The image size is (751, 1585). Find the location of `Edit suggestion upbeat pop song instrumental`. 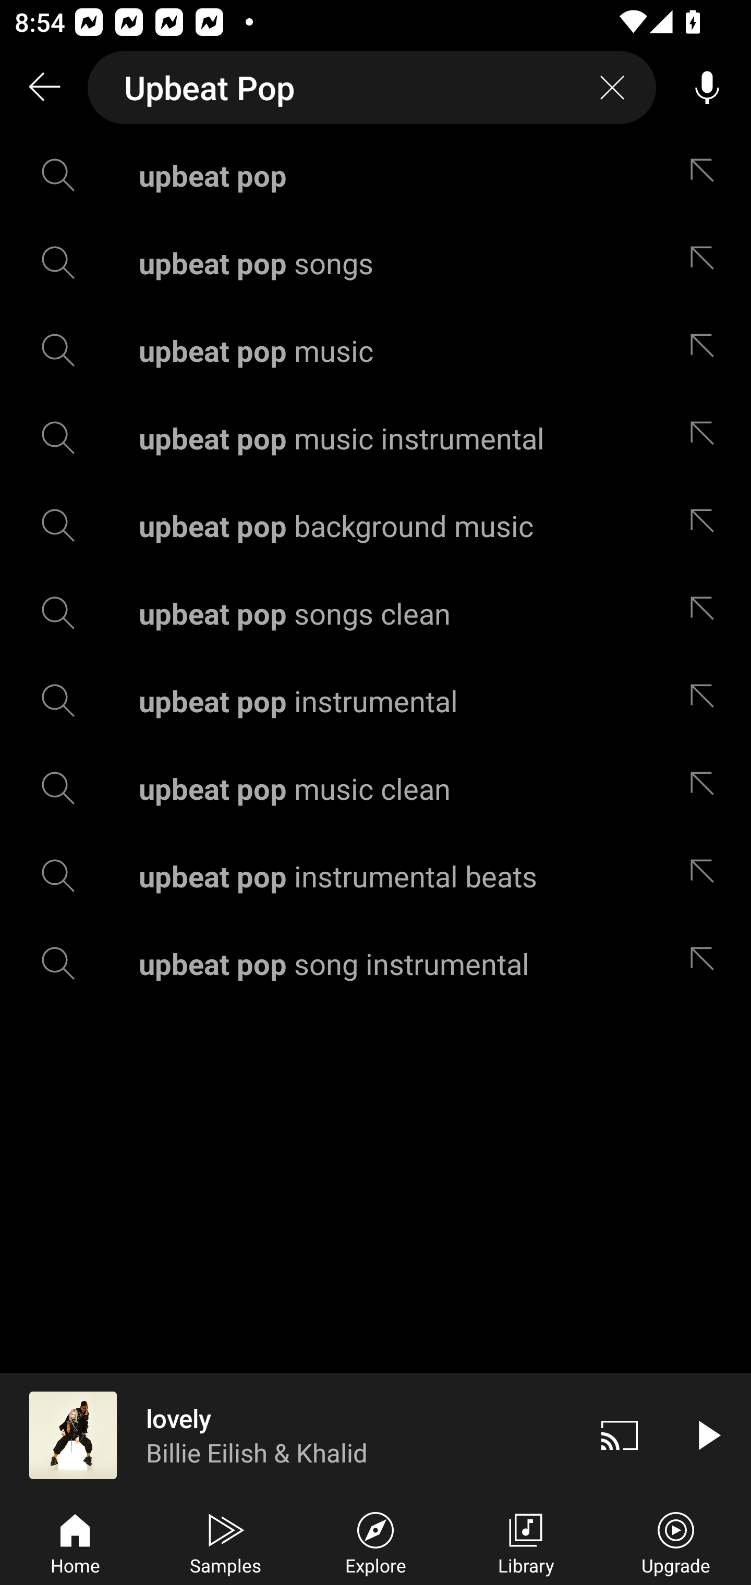

Edit suggestion upbeat pop song instrumental is located at coordinates (707, 964).